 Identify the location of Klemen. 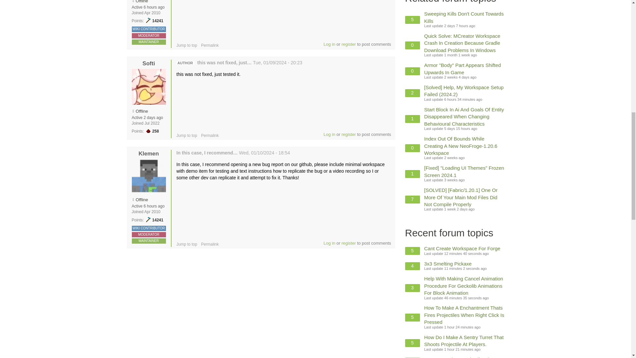
(148, 153).